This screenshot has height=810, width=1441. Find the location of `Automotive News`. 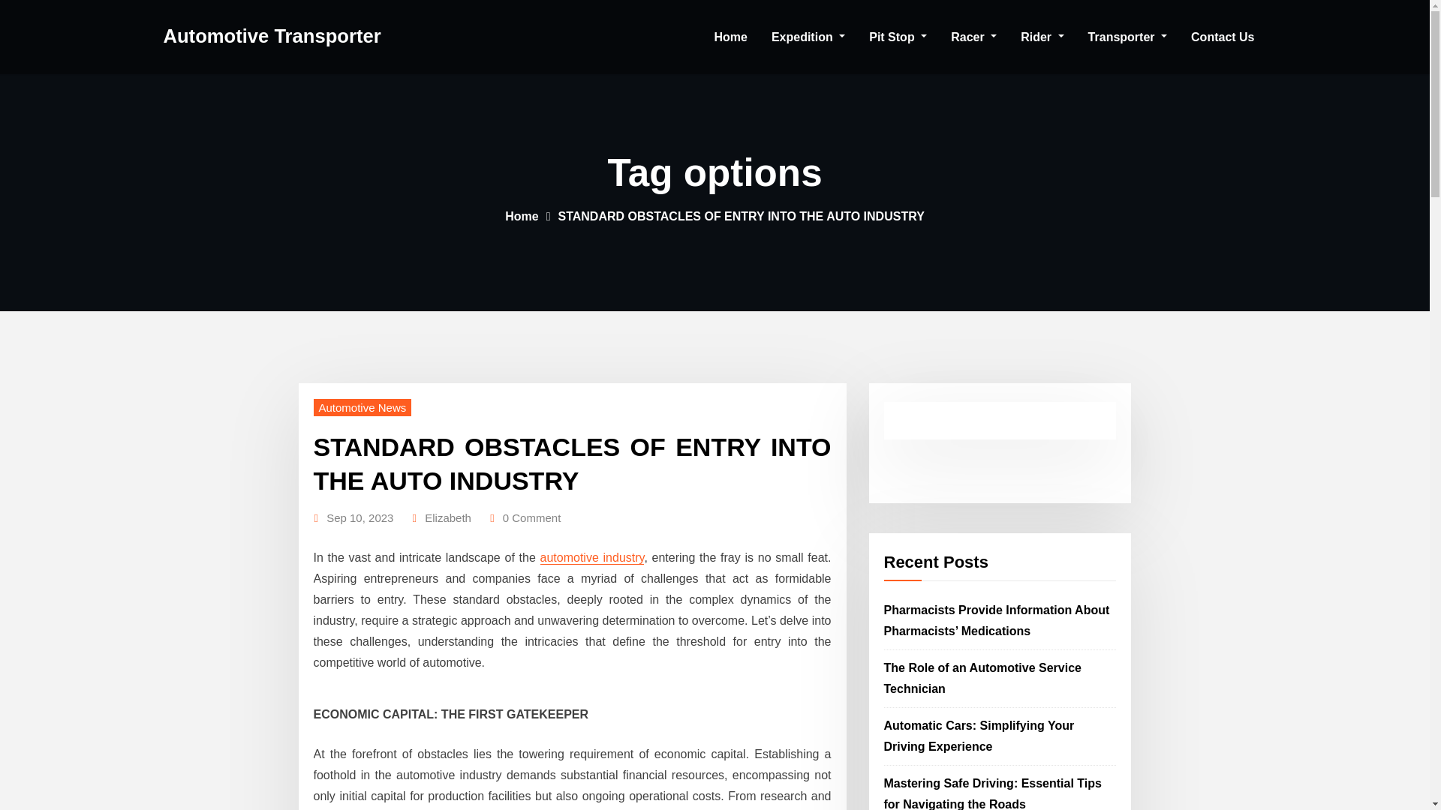

Automotive News is located at coordinates (363, 408).